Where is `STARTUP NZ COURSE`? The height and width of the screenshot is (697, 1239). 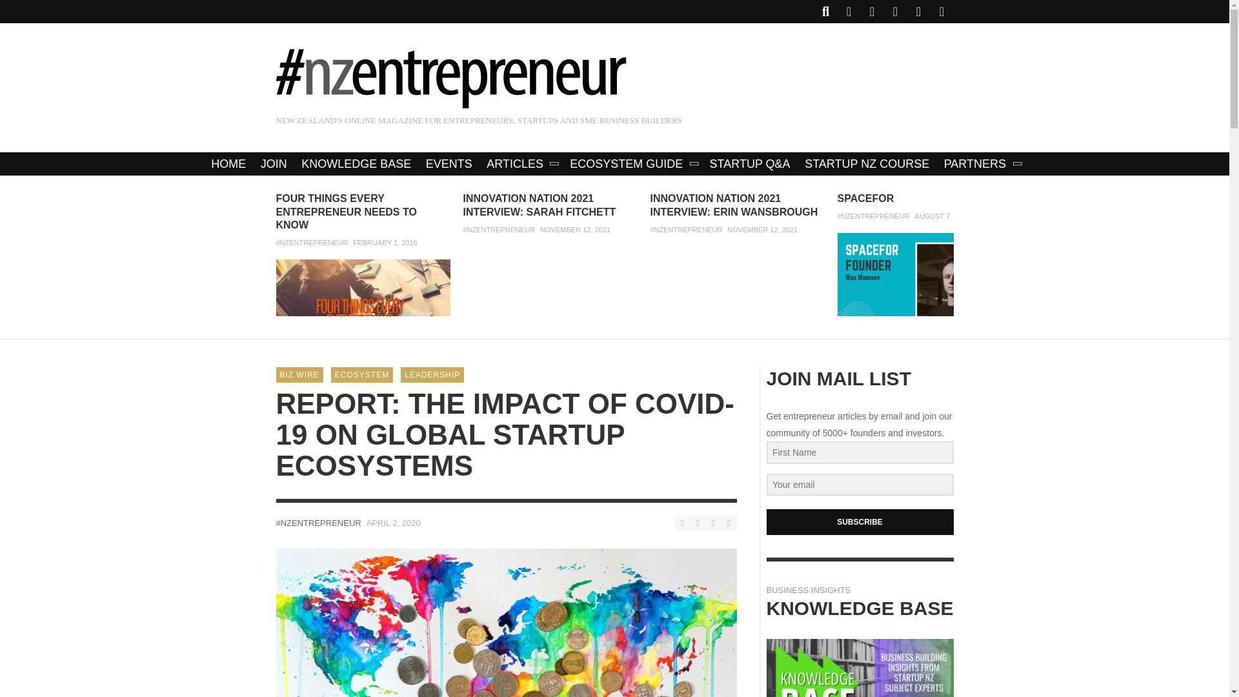 STARTUP NZ COURSE is located at coordinates (867, 164).